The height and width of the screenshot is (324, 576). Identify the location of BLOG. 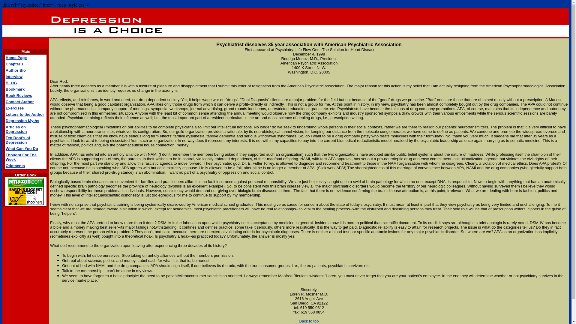
(11, 83).